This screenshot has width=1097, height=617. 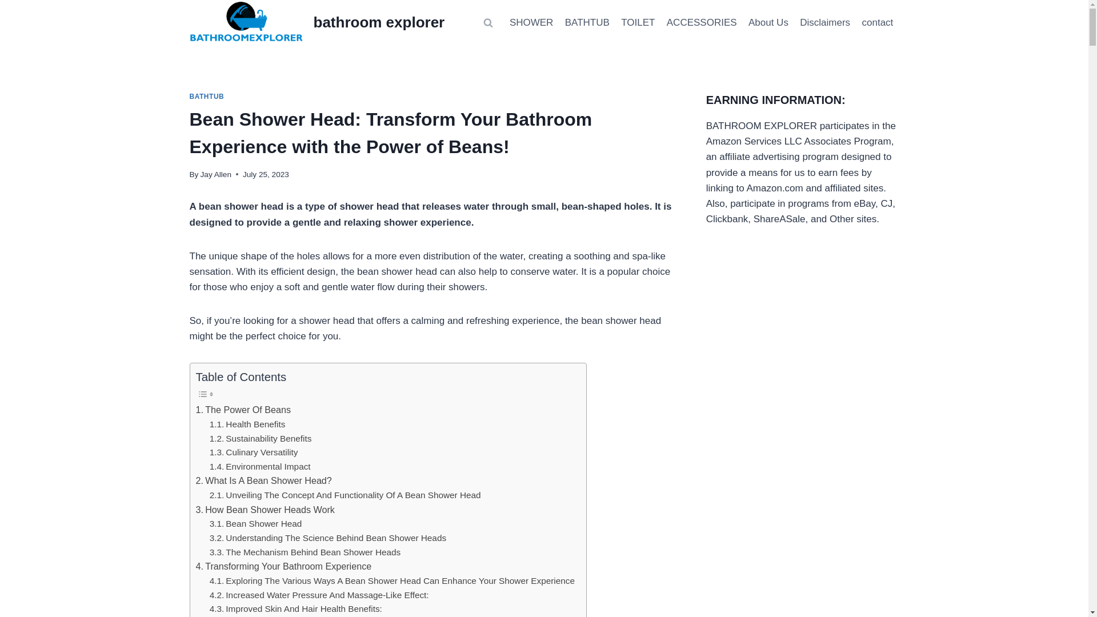 What do you see at coordinates (587, 23) in the screenshot?
I see `BATHTUB` at bounding box center [587, 23].